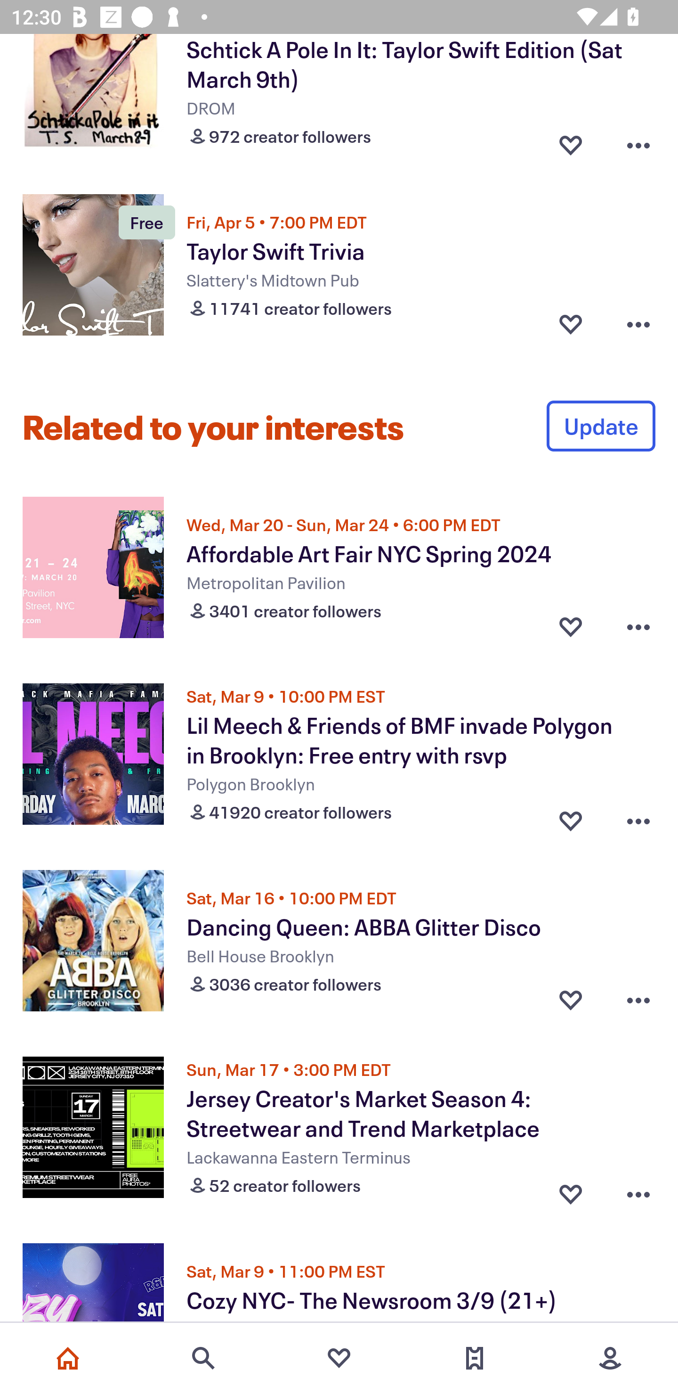 The height and width of the screenshot is (1395, 678). What do you see at coordinates (638, 1190) in the screenshot?
I see `Overflow menu button` at bounding box center [638, 1190].